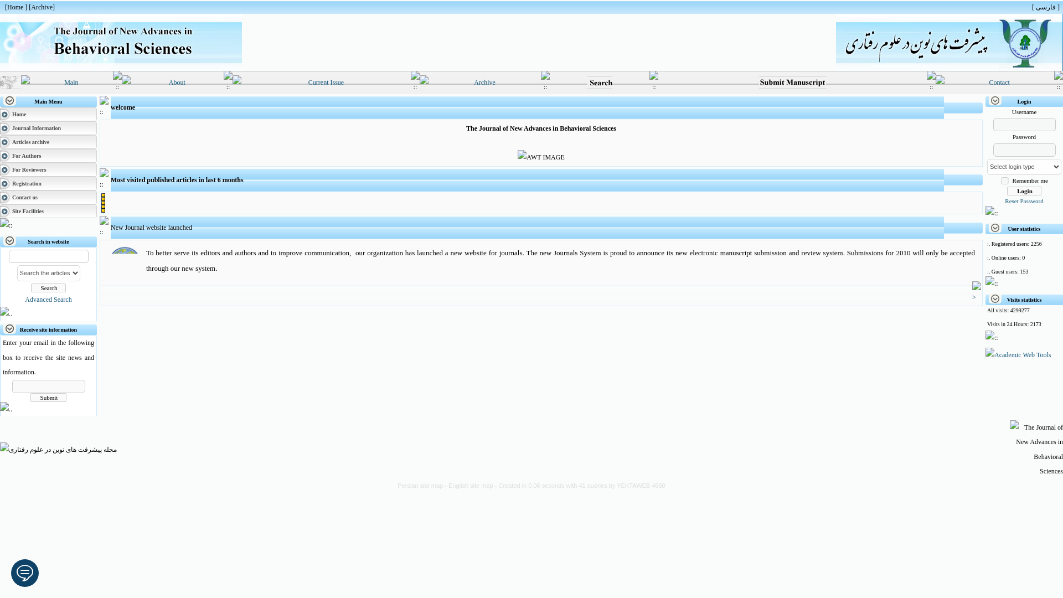 Image resolution: width=1063 pixels, height=598 pixels. What do you see at coordinates (27, 156) in the screenshot?
I see `For Authors` at bounding box center [27, 156].